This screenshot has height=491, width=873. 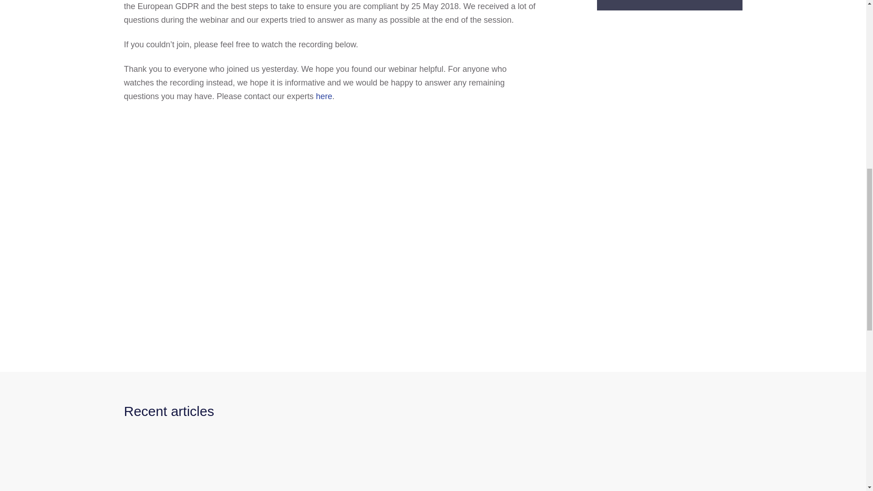 What do you see at coordinates (324, 96) in the screenshot?
I see `here` at bounding box center [324, 96].